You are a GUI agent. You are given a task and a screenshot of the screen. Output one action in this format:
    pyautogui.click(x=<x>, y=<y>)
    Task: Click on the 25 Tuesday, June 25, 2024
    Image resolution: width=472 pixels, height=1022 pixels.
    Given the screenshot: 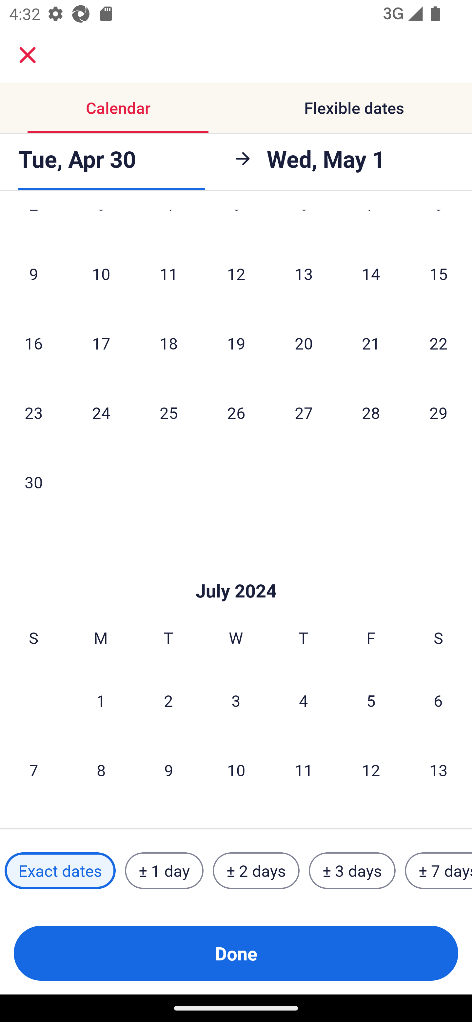 What is the action you would take?
    pyautogui.click(x=168, y=413)
    